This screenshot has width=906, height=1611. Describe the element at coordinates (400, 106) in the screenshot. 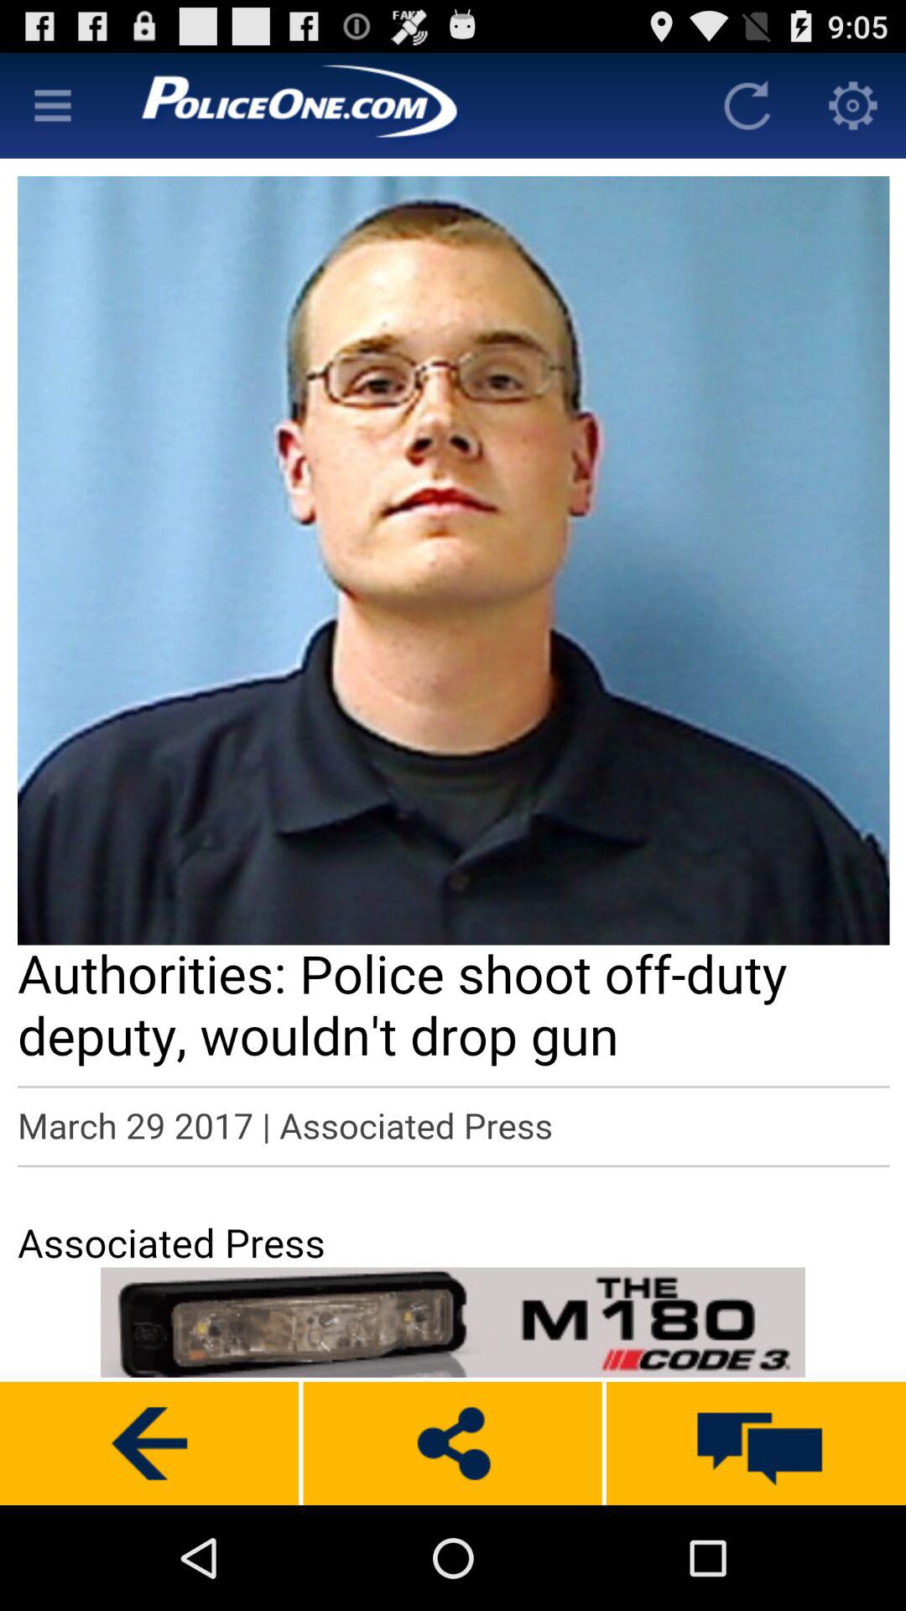

I see `to go to the home page of the company` at that location.